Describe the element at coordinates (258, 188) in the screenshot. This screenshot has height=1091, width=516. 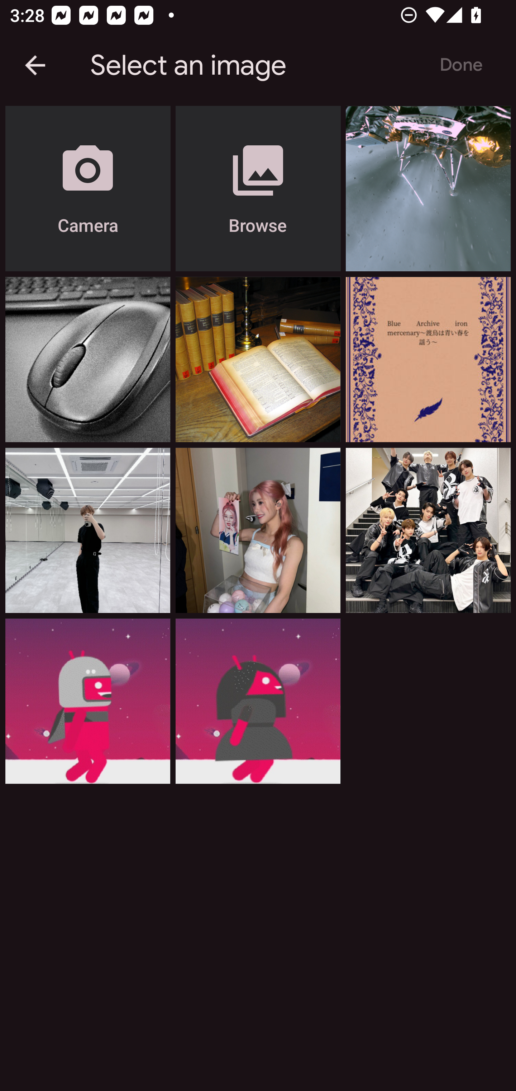
I see `Browse` at that location.